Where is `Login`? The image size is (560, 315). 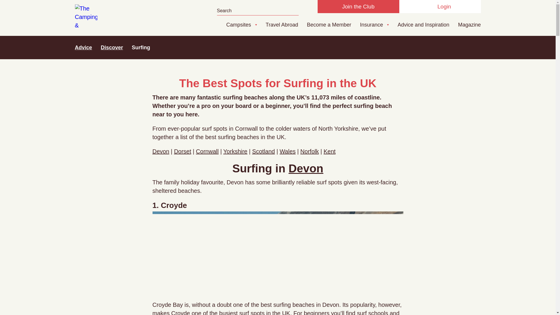
Login is located at coordinates (440, 6).